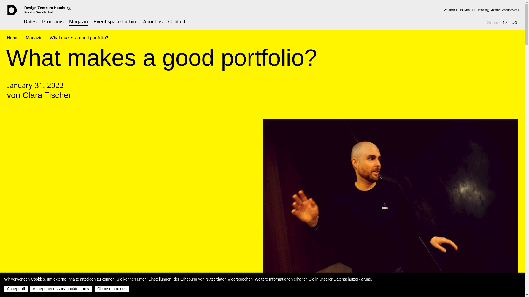  What do you see at coordinates (53, 21) in the screenshot?
I see `Programs` at bounding box center [53, 21].